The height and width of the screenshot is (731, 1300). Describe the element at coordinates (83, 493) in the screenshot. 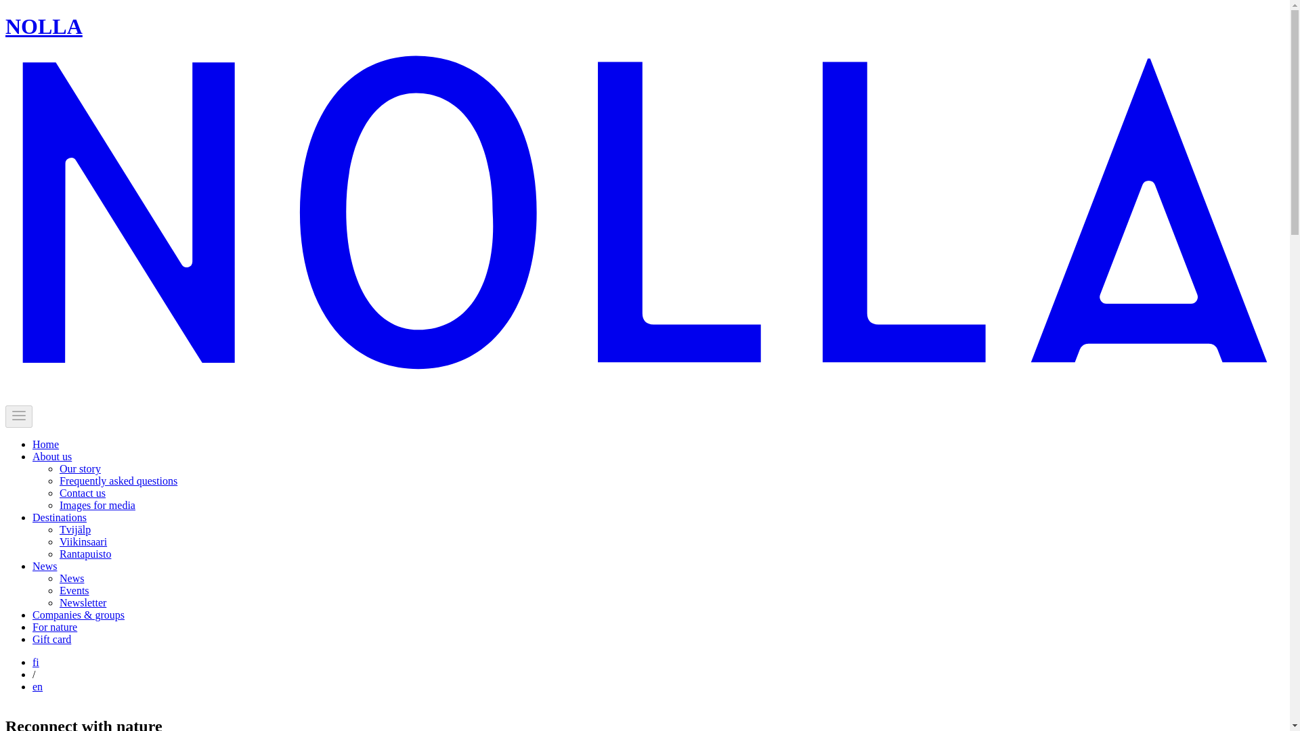

I see `Contact us` at that location.